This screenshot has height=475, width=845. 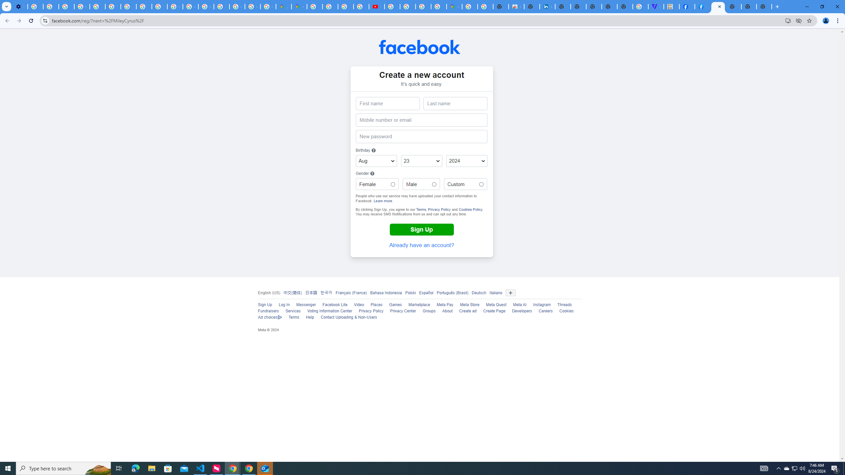 What do you see at coordinates (456, 104) in the screenshot?
I see `Last name` at bounding box center [456, 104].